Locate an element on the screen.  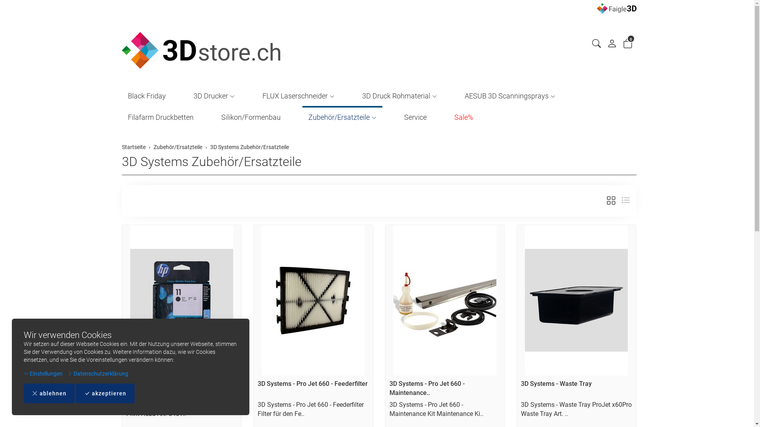
AESUB 3D Scanningsprays is located at coordinates (510, 95).